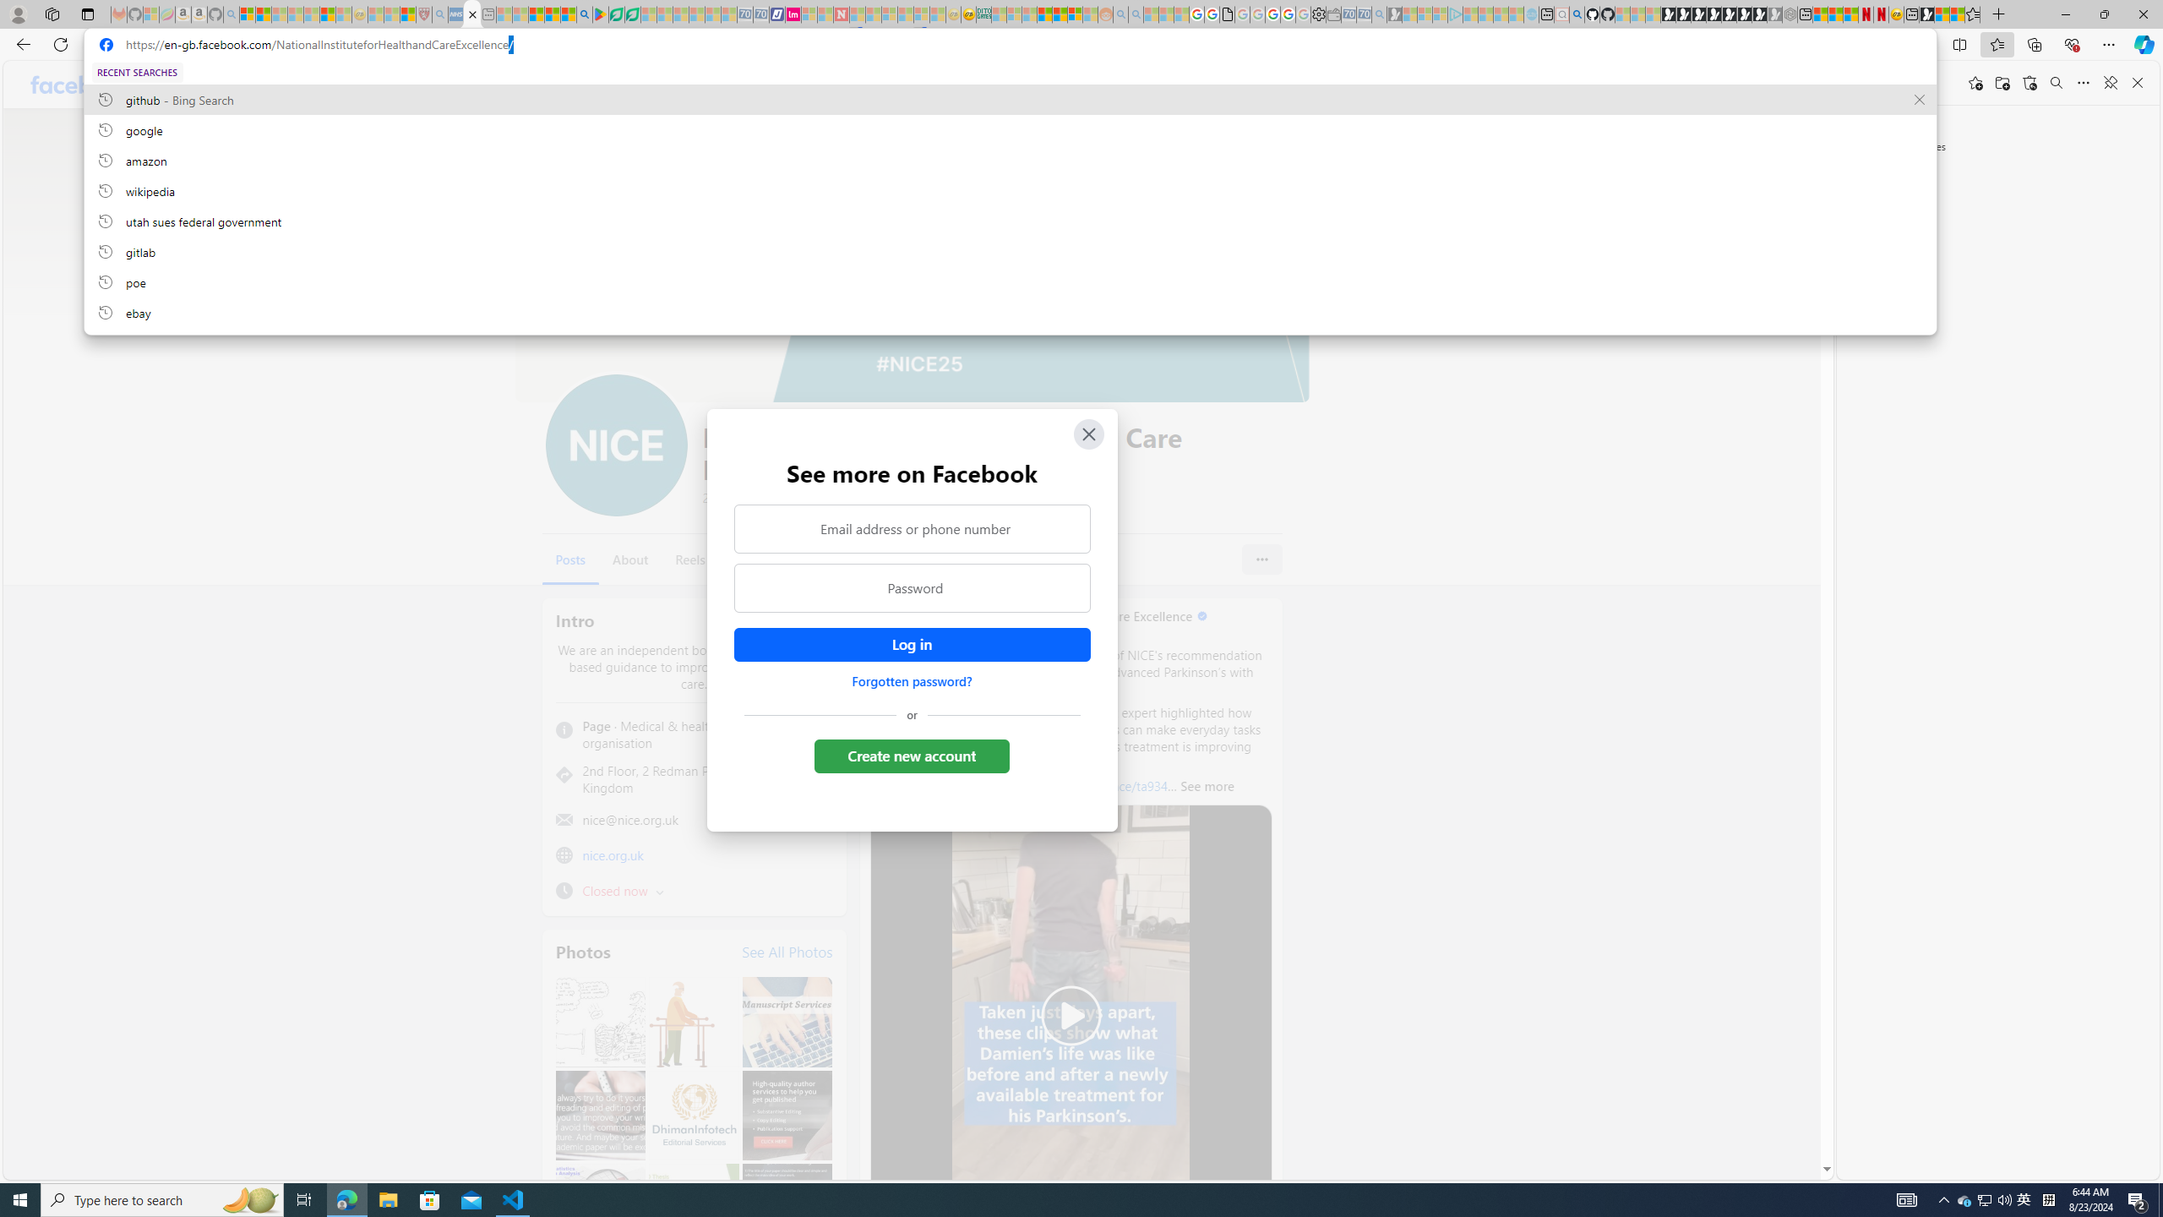 The image size is (2163, 1217). Describe the element at coordinates (1739, 83) in the screenshot. I see `Forgotten account?` at that location.